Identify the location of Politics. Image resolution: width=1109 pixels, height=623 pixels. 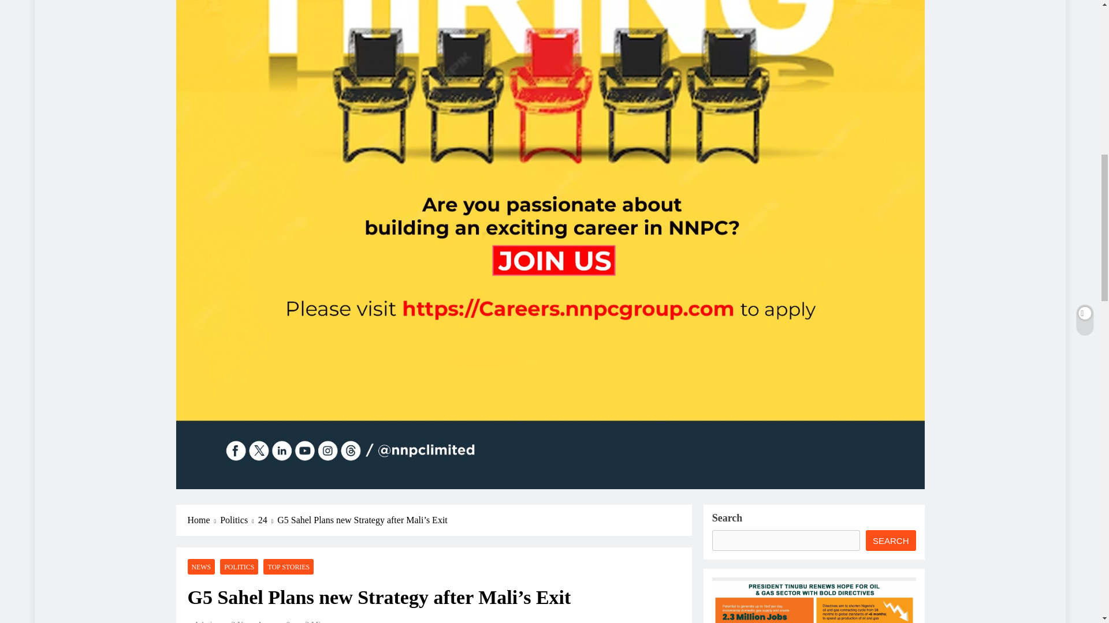
(239, 520).